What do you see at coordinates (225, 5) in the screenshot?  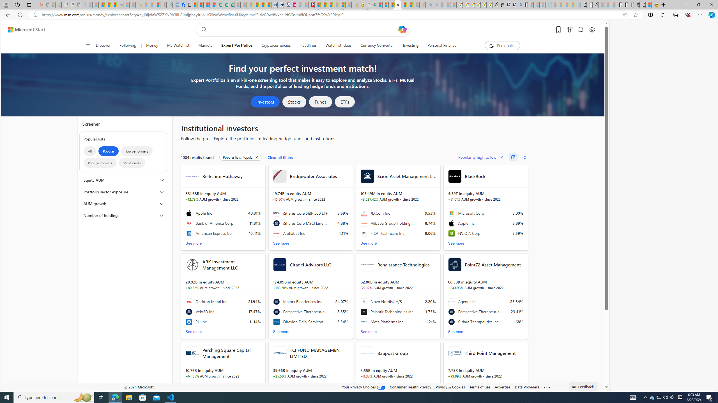 I see `Terms of Use Agreement` at bounding box center [225, 5].